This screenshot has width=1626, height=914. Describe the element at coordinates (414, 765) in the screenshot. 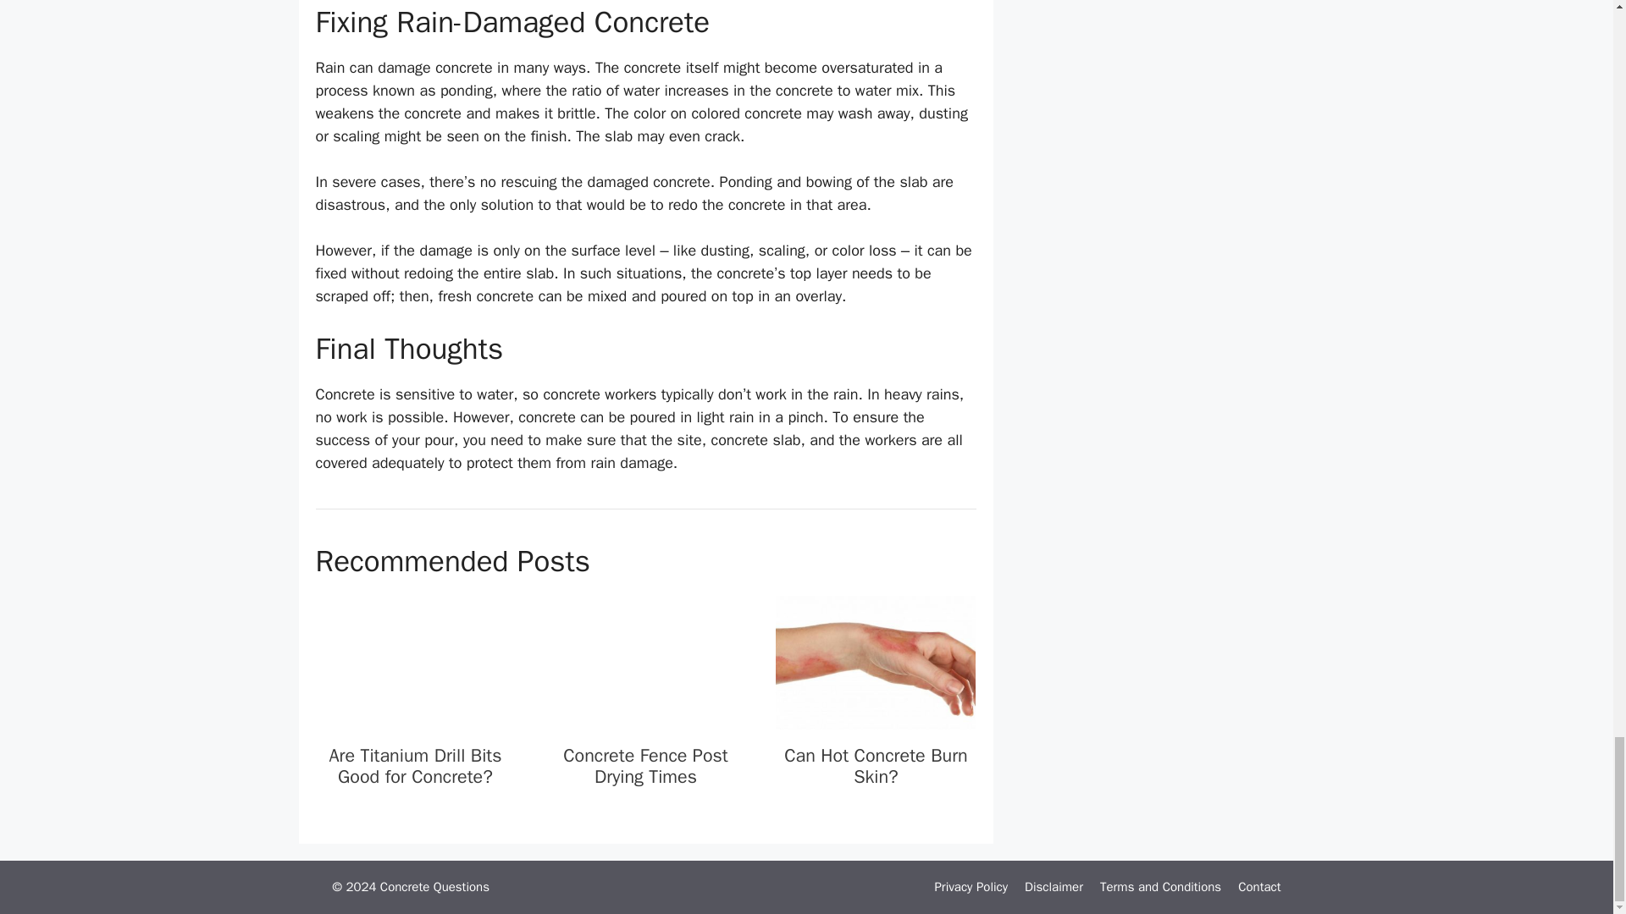

I see `Are Titanium Drill Bits Good for Concrete?` at that location.